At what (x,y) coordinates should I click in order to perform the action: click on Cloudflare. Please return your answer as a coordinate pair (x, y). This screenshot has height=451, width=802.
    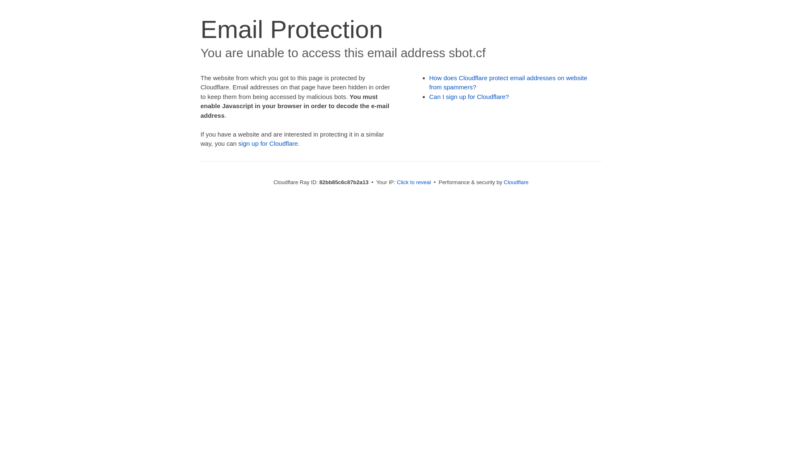
    Looking at the image, I should click on (516, 182).